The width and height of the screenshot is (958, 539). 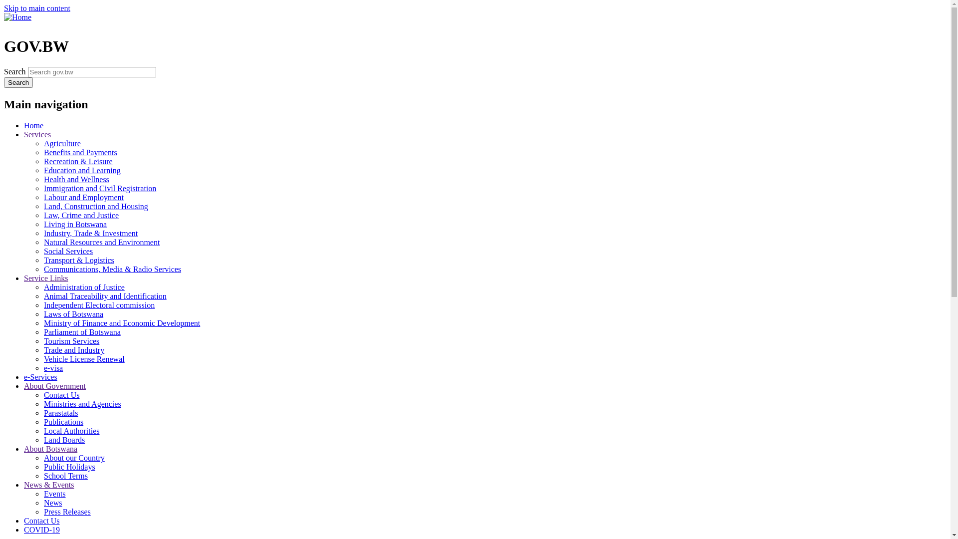 What do you see at coordinates (34, 126) in the screenshot?
I see `Home` at bounding box center [34, 126].